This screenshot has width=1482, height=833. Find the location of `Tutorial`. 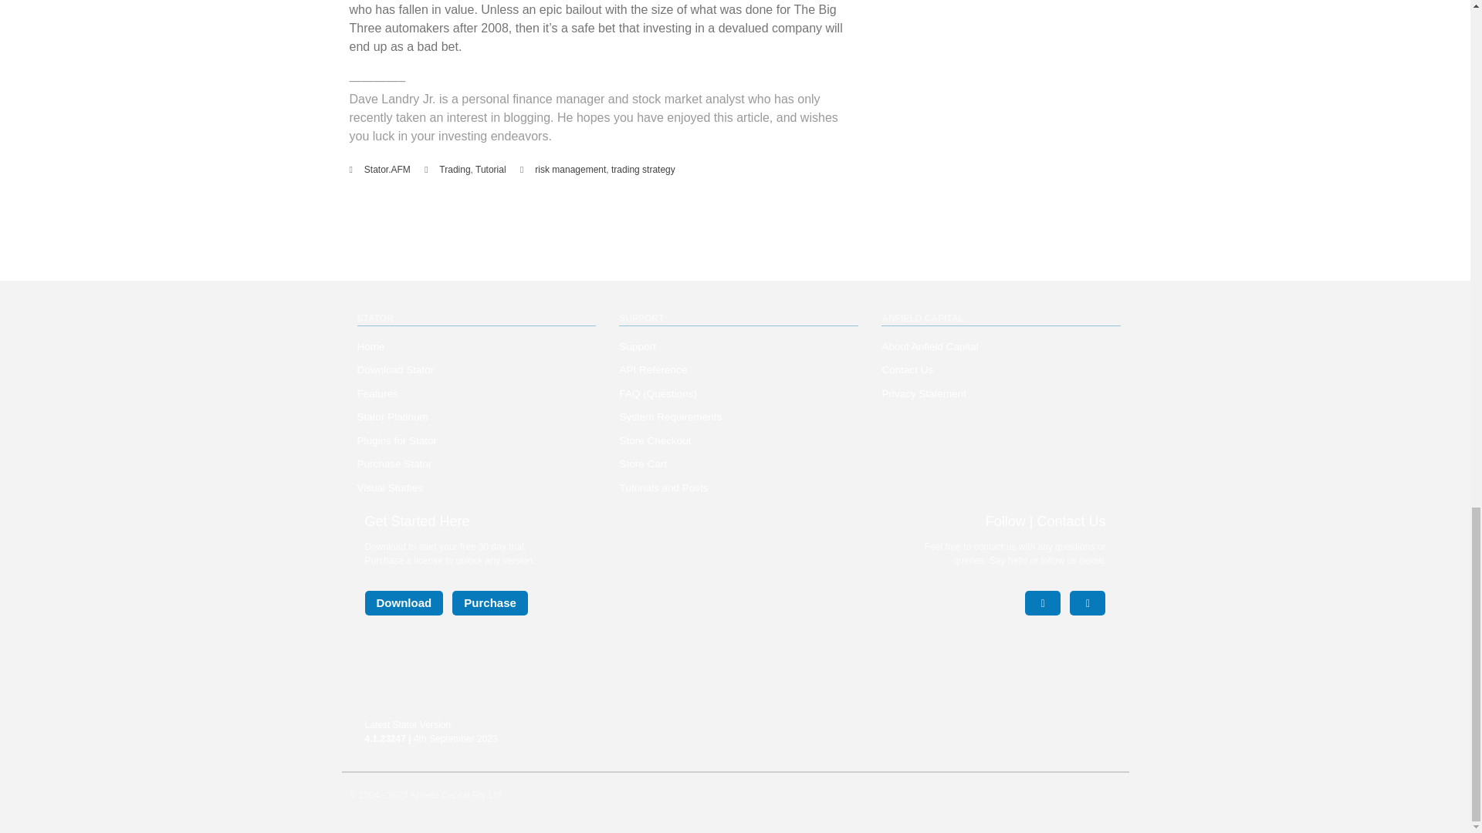

Tutorial is located at coordinates (491, 169).